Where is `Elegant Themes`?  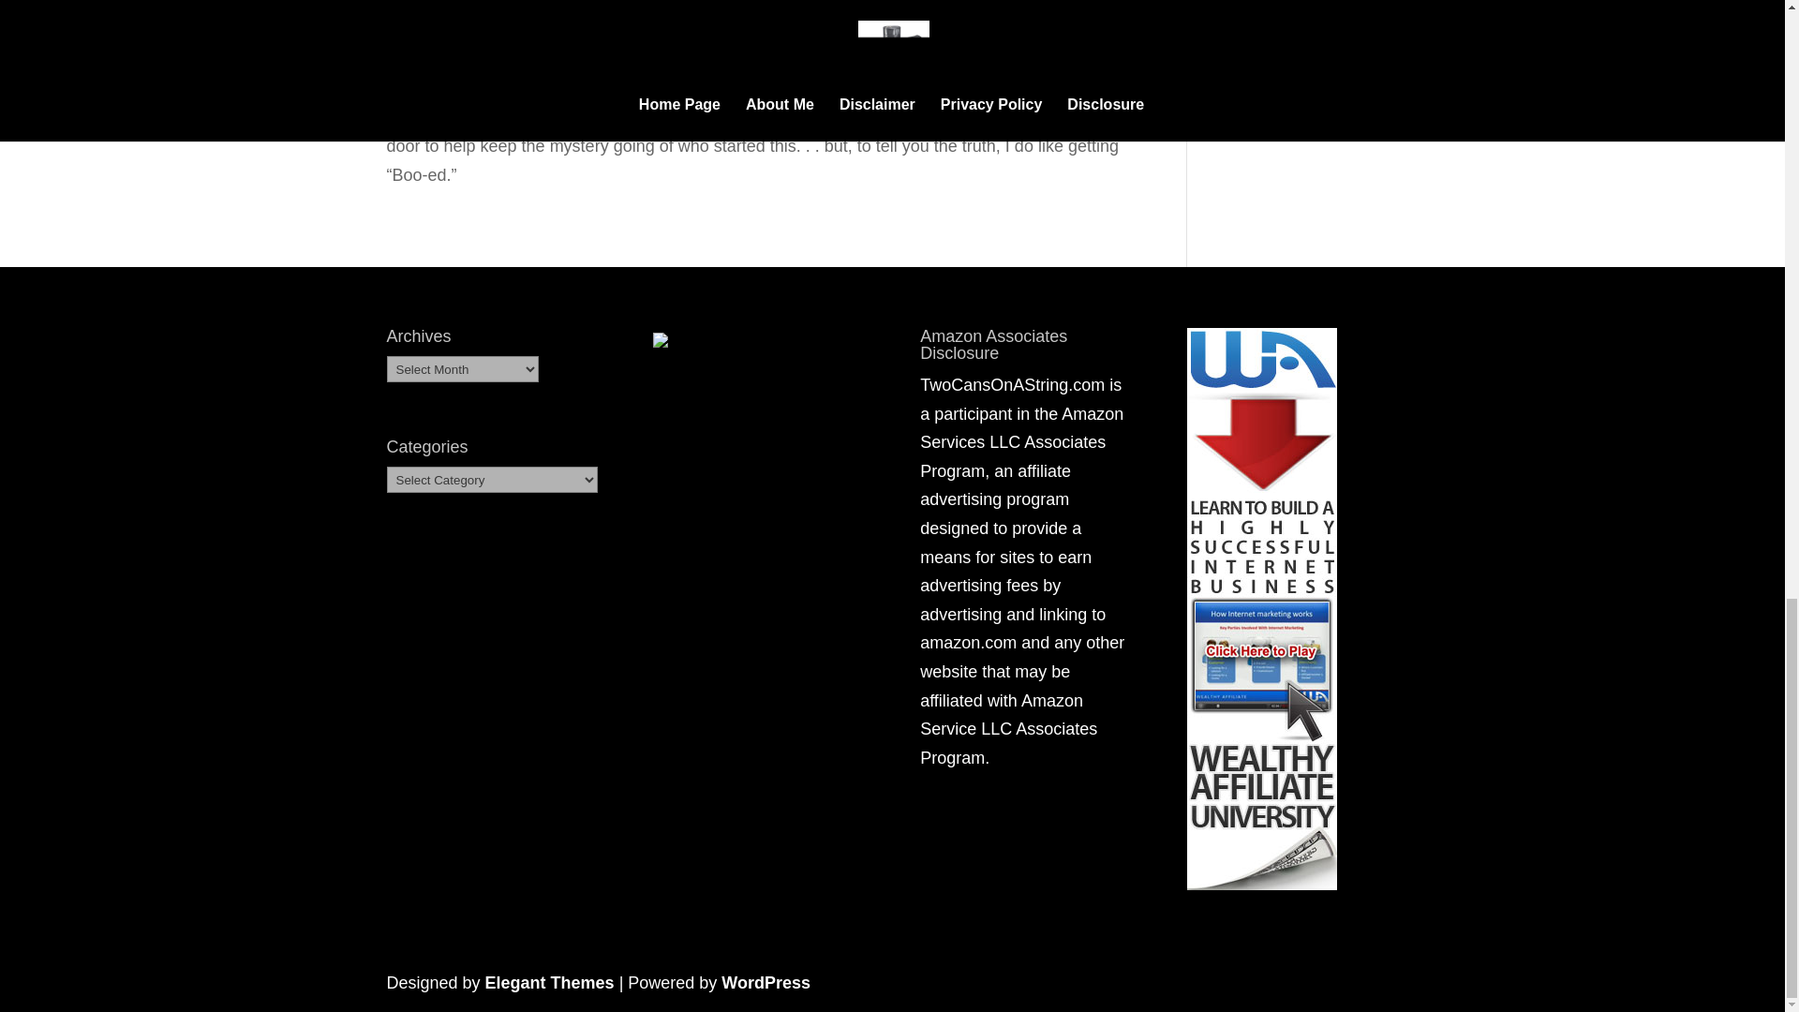
Elegant Themes is located at coordinates (550, 982).